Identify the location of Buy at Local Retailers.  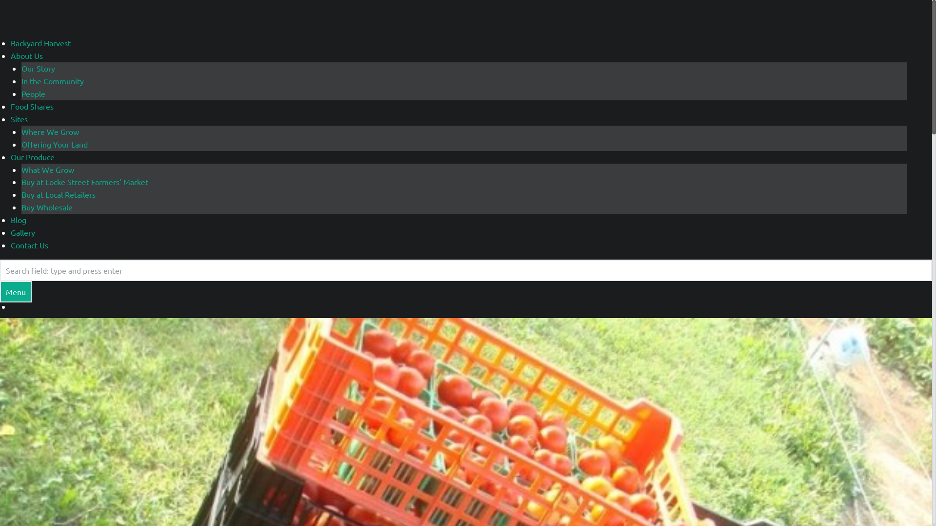
(58, 194).